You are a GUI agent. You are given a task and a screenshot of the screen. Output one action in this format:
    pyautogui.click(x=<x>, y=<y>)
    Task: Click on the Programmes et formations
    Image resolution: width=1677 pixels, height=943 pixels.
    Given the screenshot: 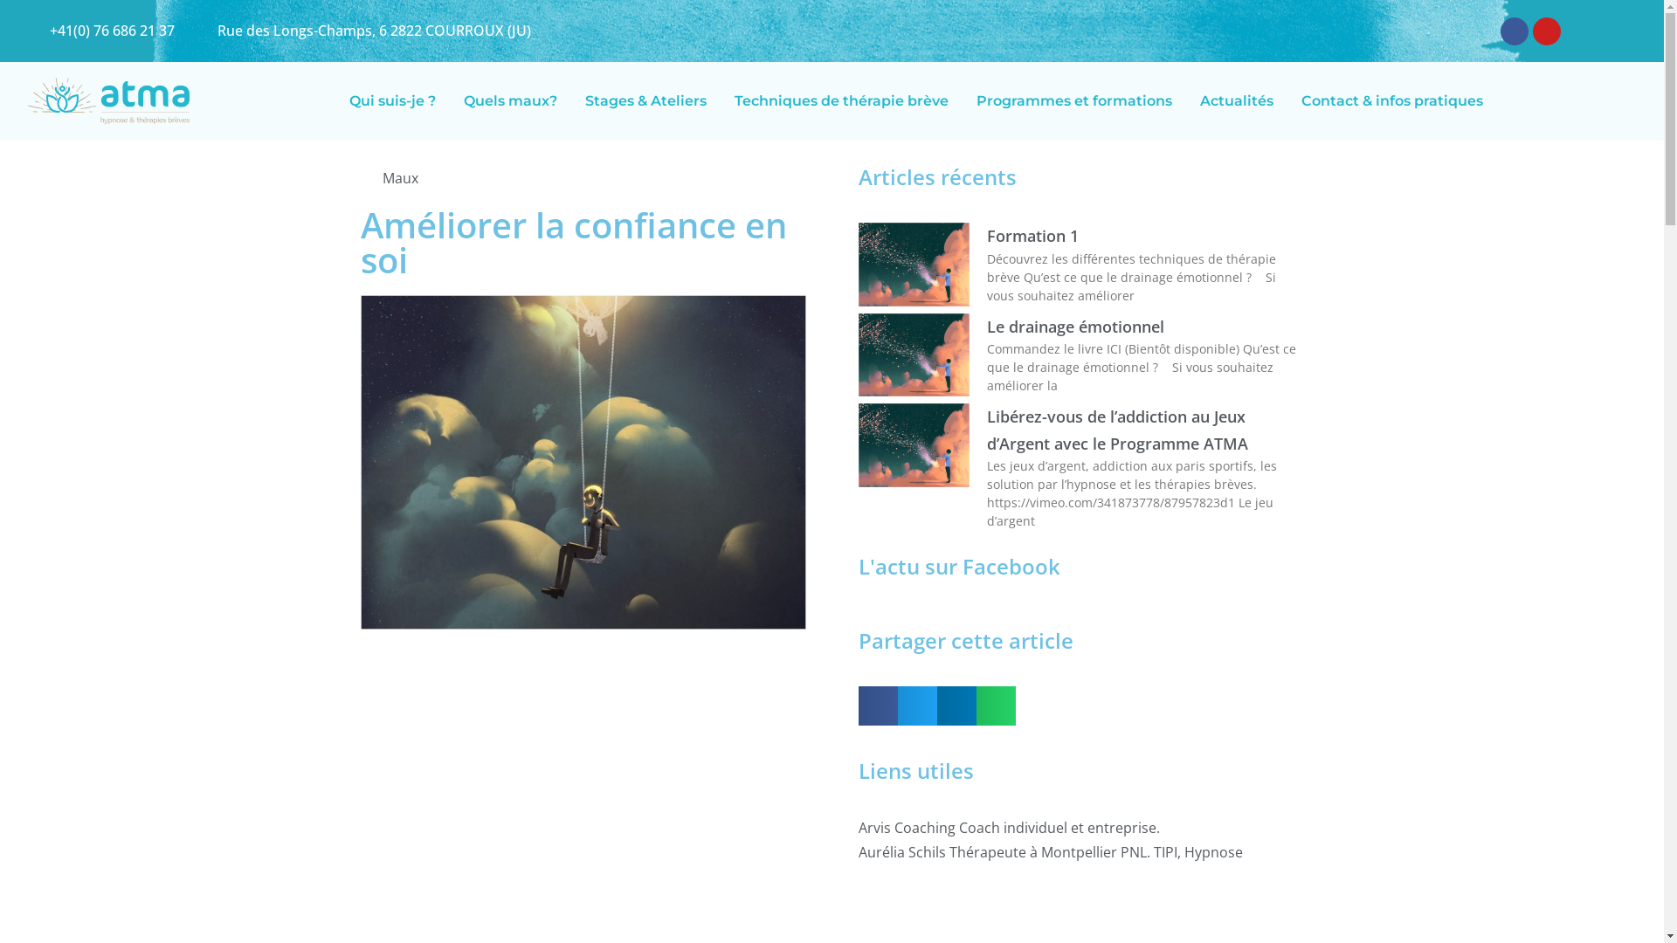 What is the action you would take?
    pyautogui.click(x=1074, y=101)
    